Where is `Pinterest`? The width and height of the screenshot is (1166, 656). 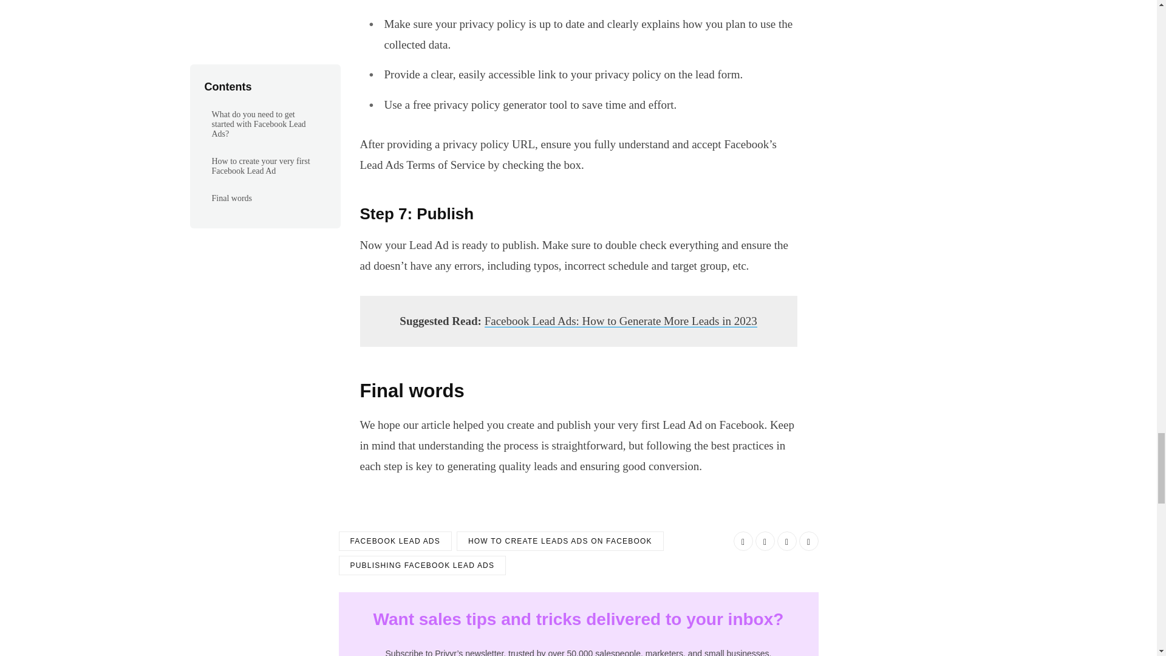 Pinterest is located at coordinates (808, 541).